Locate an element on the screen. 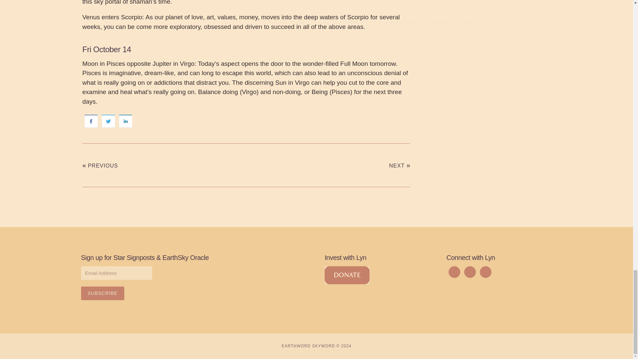 This screenshot has height=359, width=638. Subscribe is located at coordinates (102, 293).